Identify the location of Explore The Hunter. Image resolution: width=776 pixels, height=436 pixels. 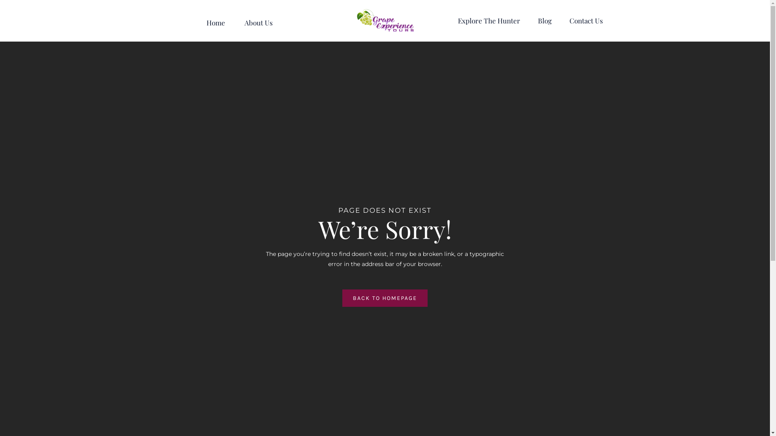
(489, 21).